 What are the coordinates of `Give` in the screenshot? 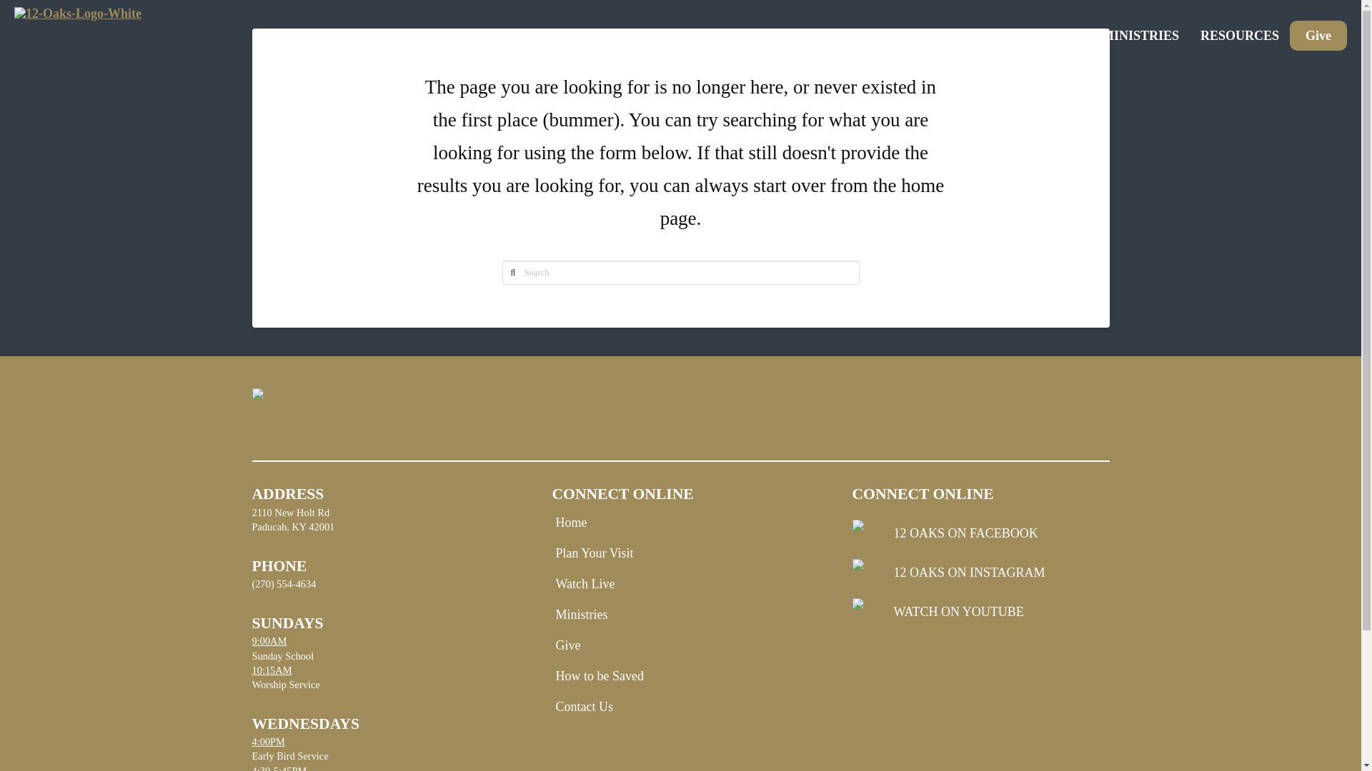 It's located at (572, 645).